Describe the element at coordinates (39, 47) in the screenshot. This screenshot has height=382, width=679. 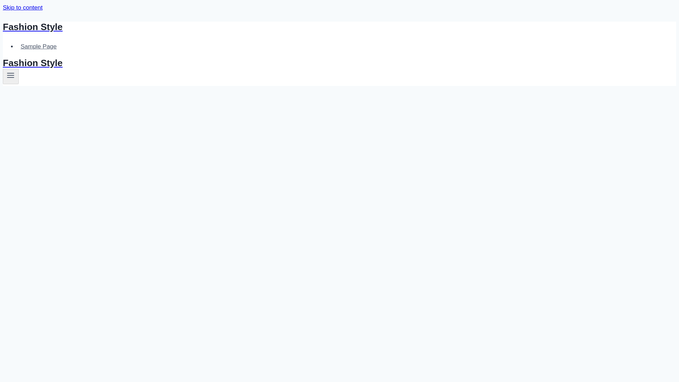
I see `Sample Page` at that location.